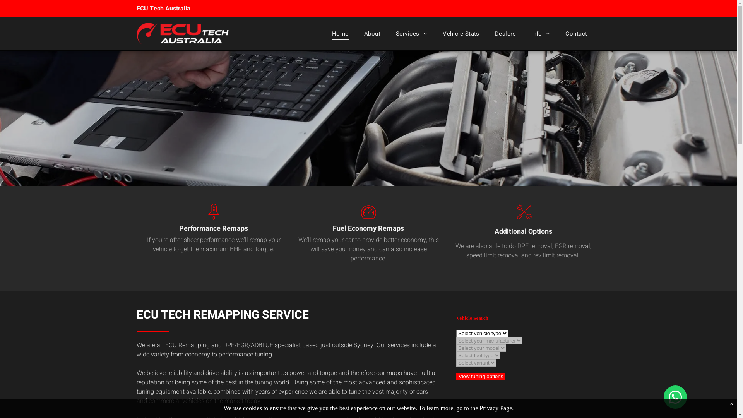  I want to click on Contact, so click(576, 34).